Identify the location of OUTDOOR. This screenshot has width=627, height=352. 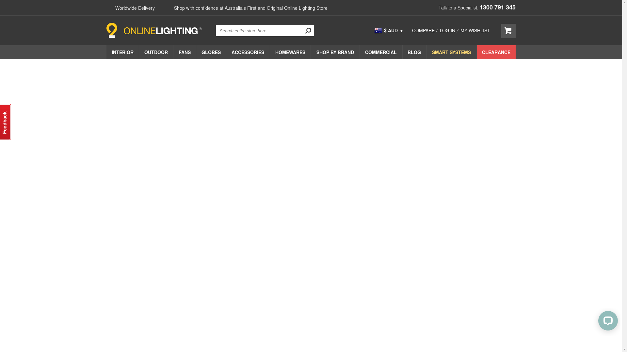
(156, 52).